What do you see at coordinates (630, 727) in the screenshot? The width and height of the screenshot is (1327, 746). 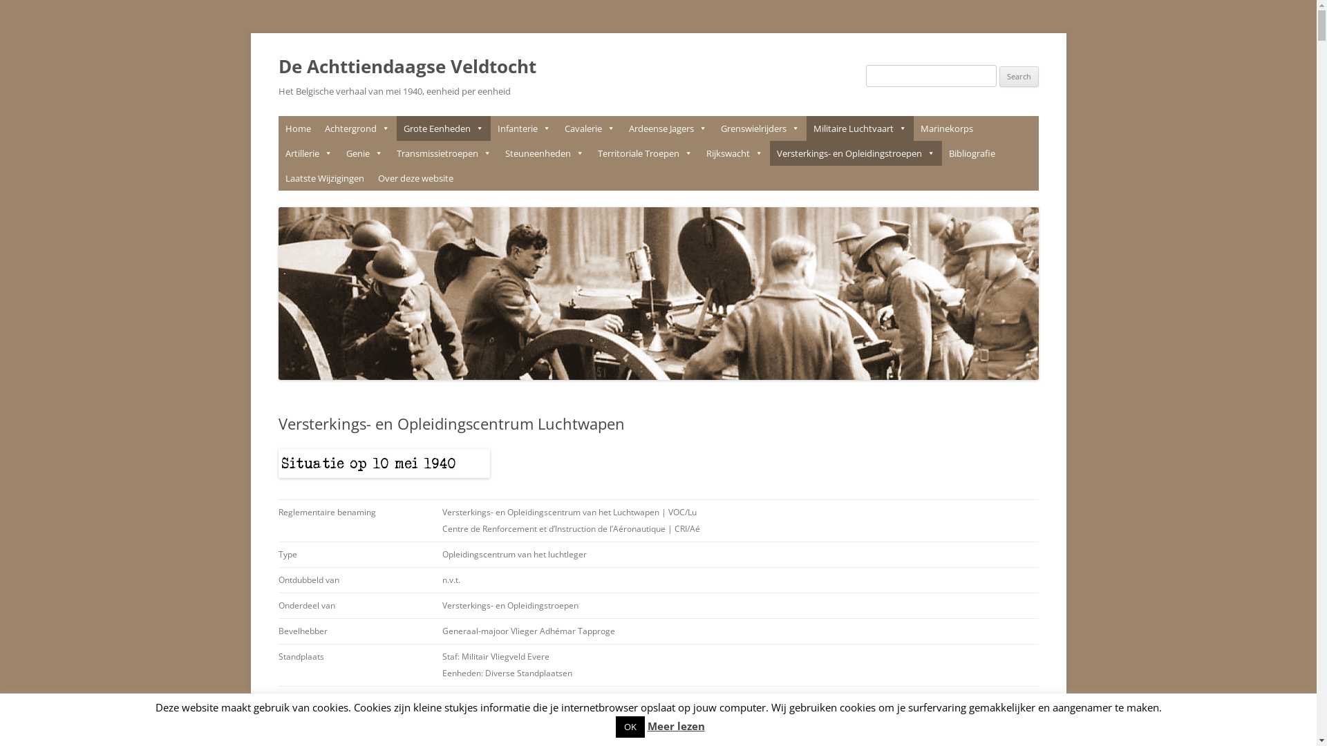 I see `OK` at bounding box center [630, 727].